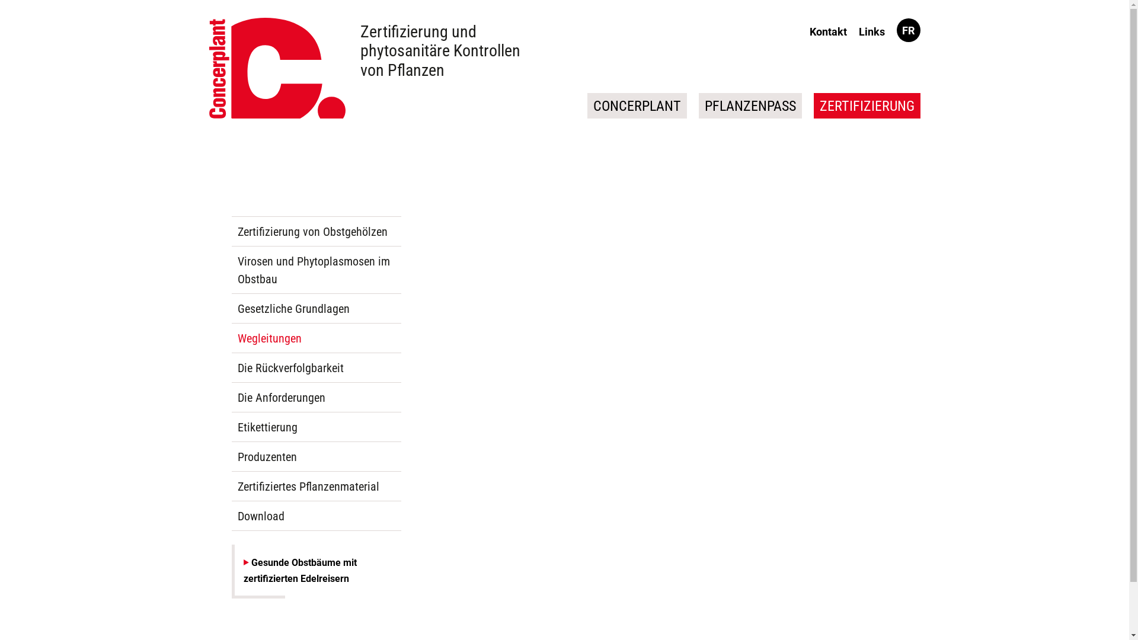 Image resolution: width=1138 pixels, height=640 pixels. Describe the element at coordinates (316, 487) in the screenshot. I see `Zertifiziertes Pflanzenmaterial` at that location.